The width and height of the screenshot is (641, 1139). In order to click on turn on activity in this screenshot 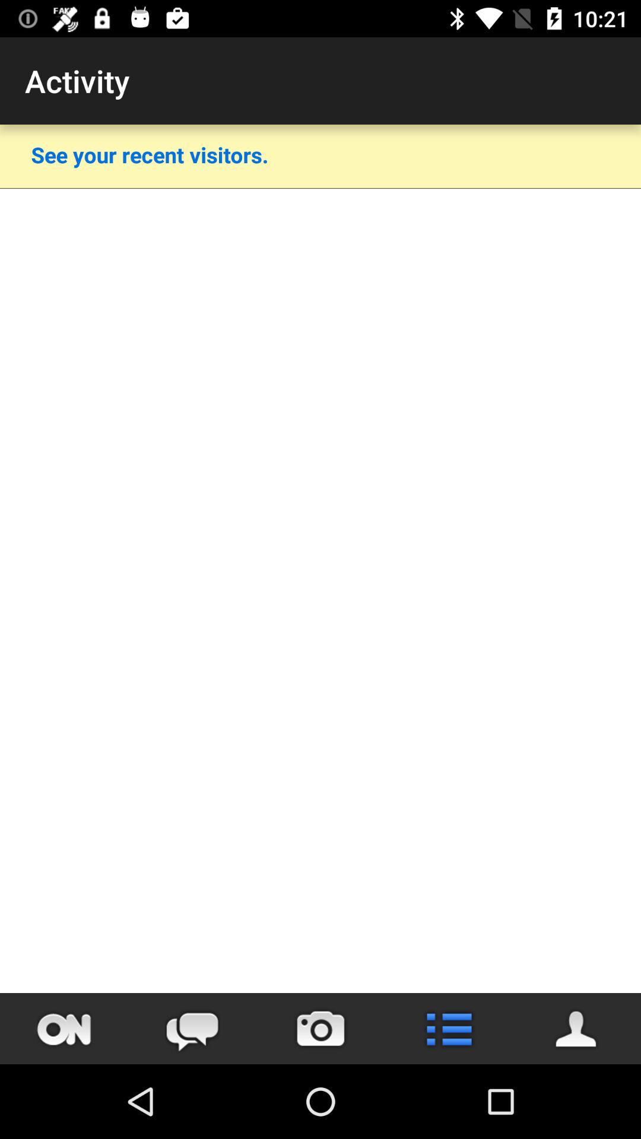, I will do `click(64, 1029)`.